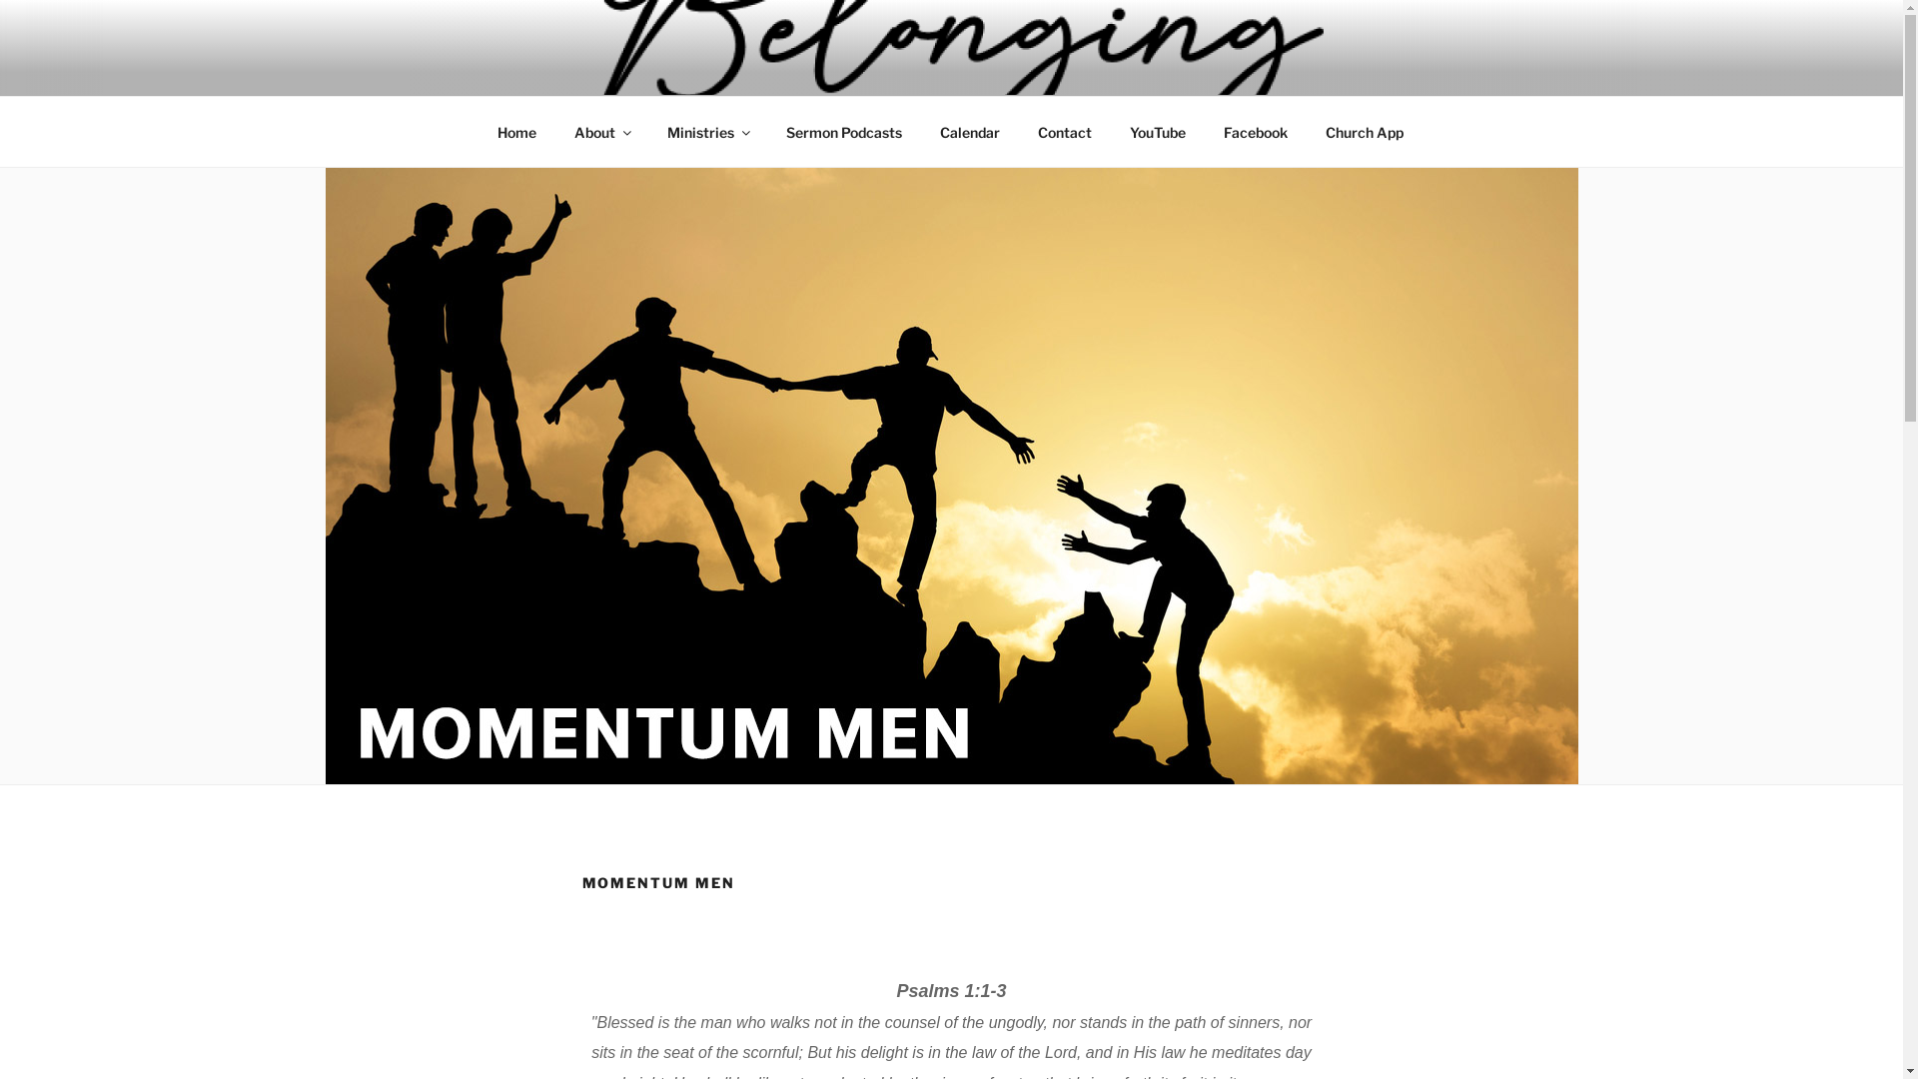 The height and width of the screenshot is (1079, 1918). What do you see at coordinates (1065, 132) in the screenshot?
I see `Contact` at bounding box center [1065, 132].